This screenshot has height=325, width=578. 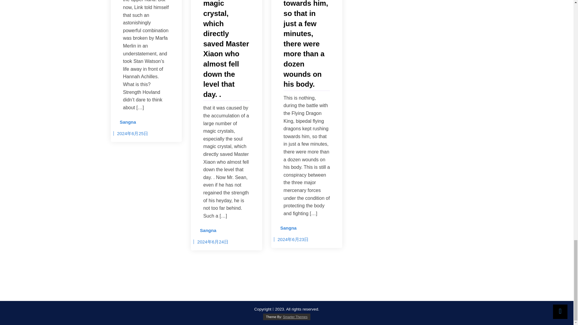 What do you see at coordinates (206, 230) in the screenshot?
I see `Sangna` at bounding box center [206, 230].